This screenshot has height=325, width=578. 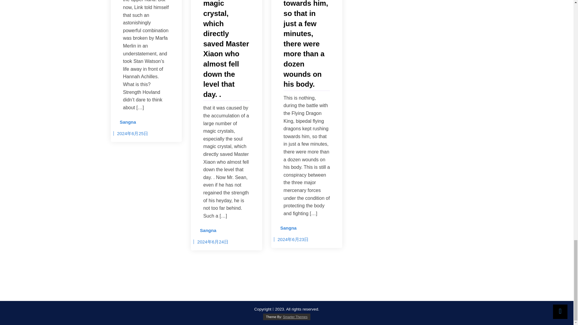 What do you see at coordinates (206, 230) in the screenshot?
I see `Sangna` at bounding box center [206, 230].